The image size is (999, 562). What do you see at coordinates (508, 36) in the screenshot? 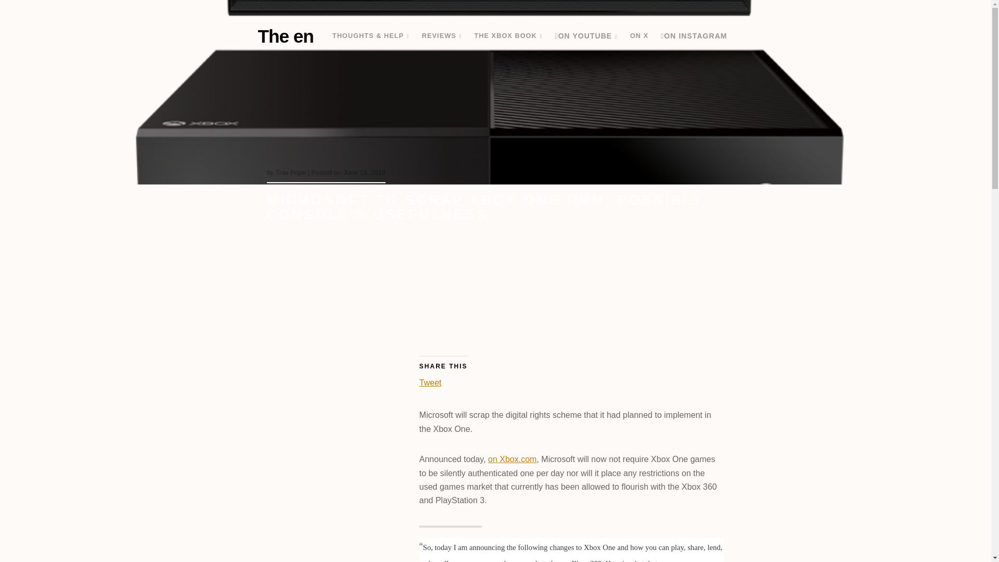
I see `THE XBOX BOOK` at bounding box center [508, 36].